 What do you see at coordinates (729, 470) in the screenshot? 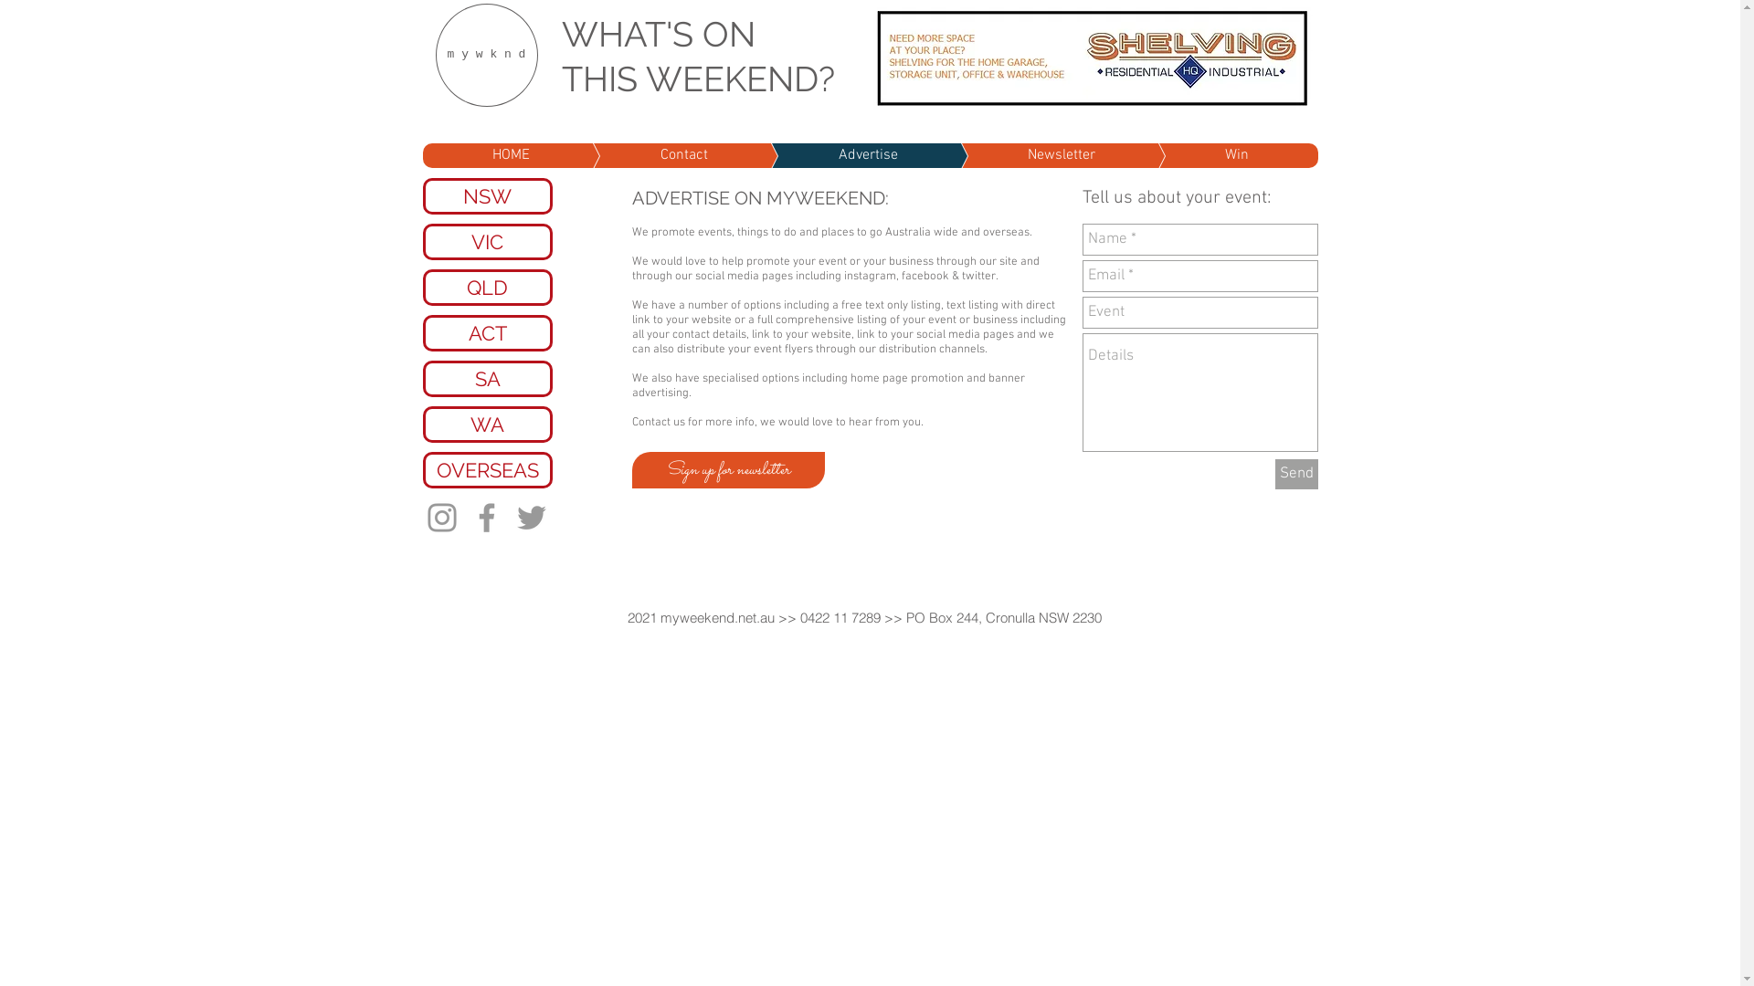
I see `Sign up for newsletter` at bounding box center [729, 470].